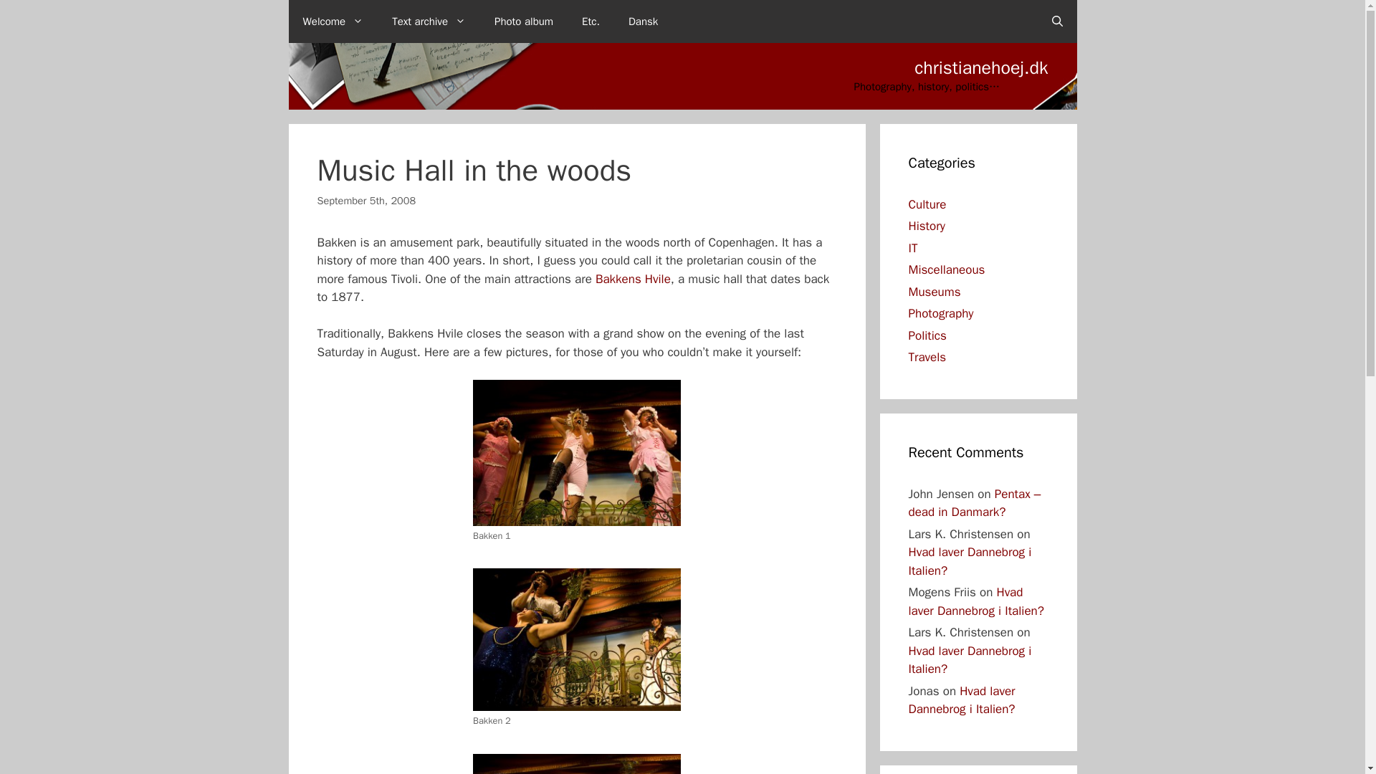  I want to click on Photo album, so click(523, 21).